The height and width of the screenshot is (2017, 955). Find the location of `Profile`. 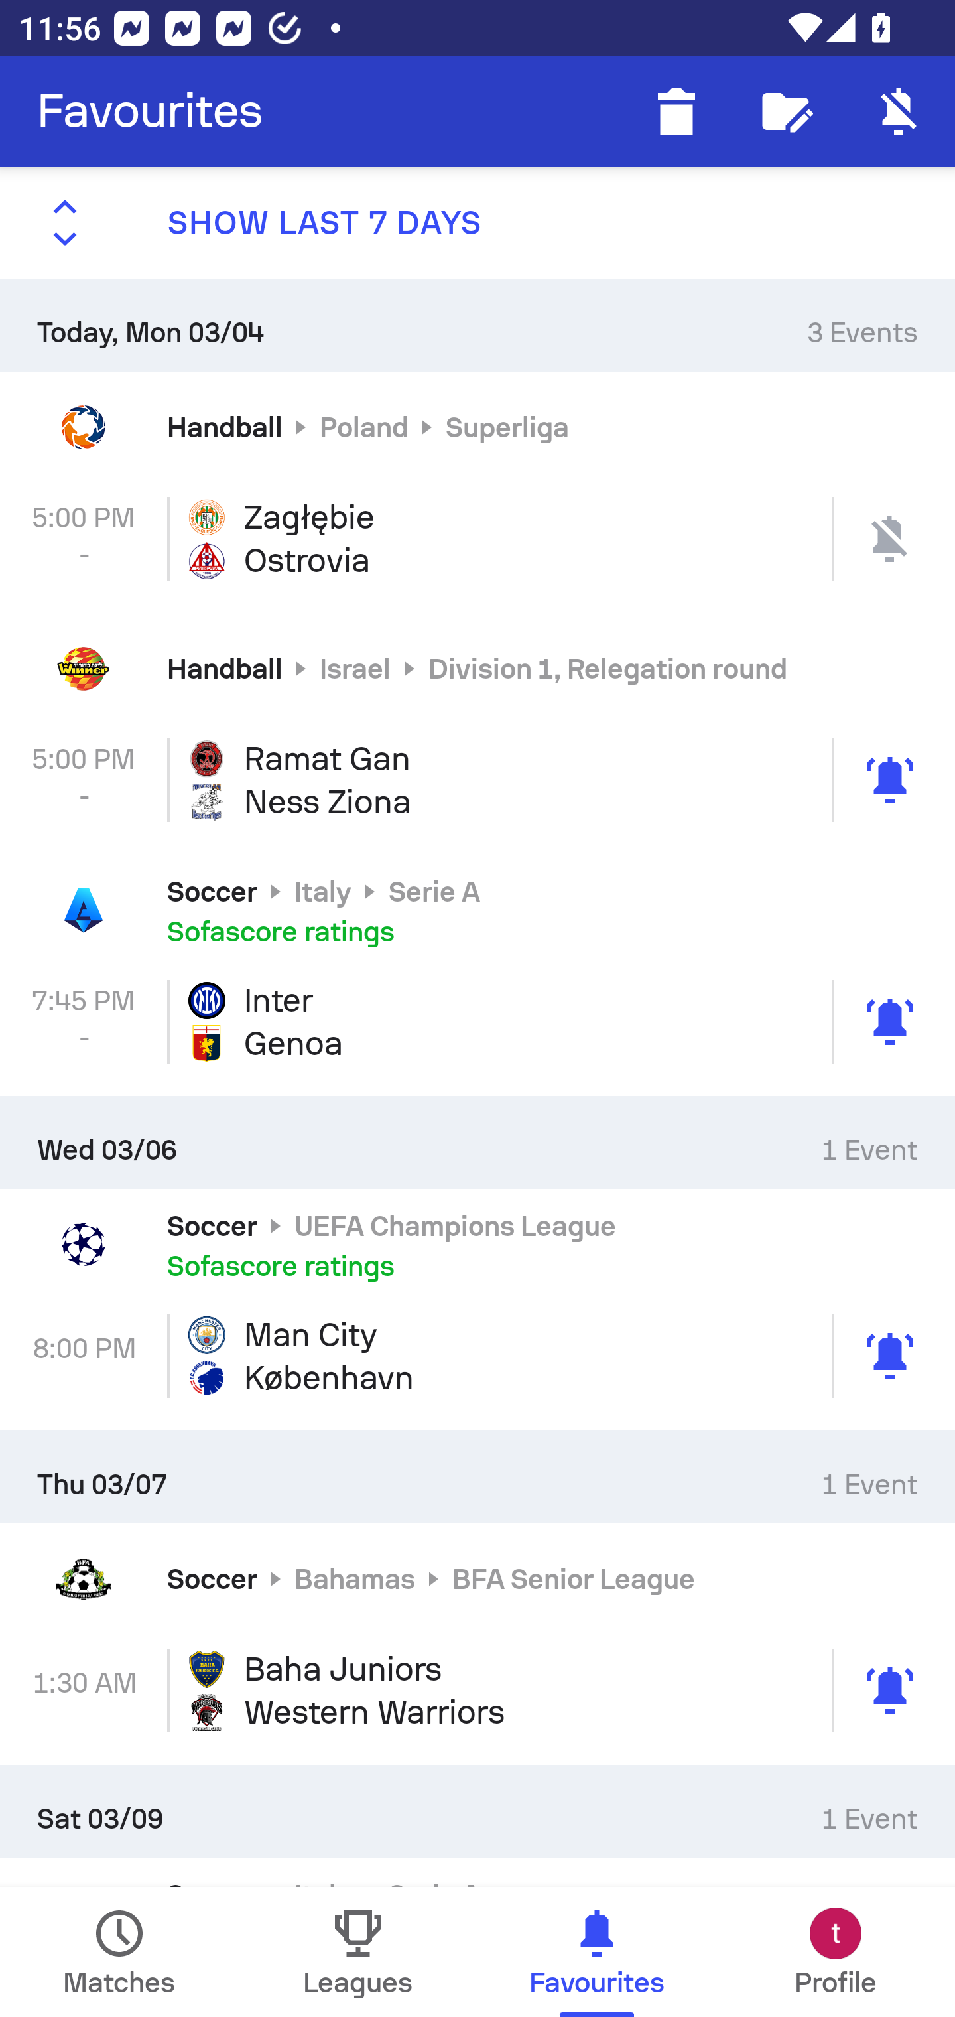

Profile is located at coordinates (836, 1952).